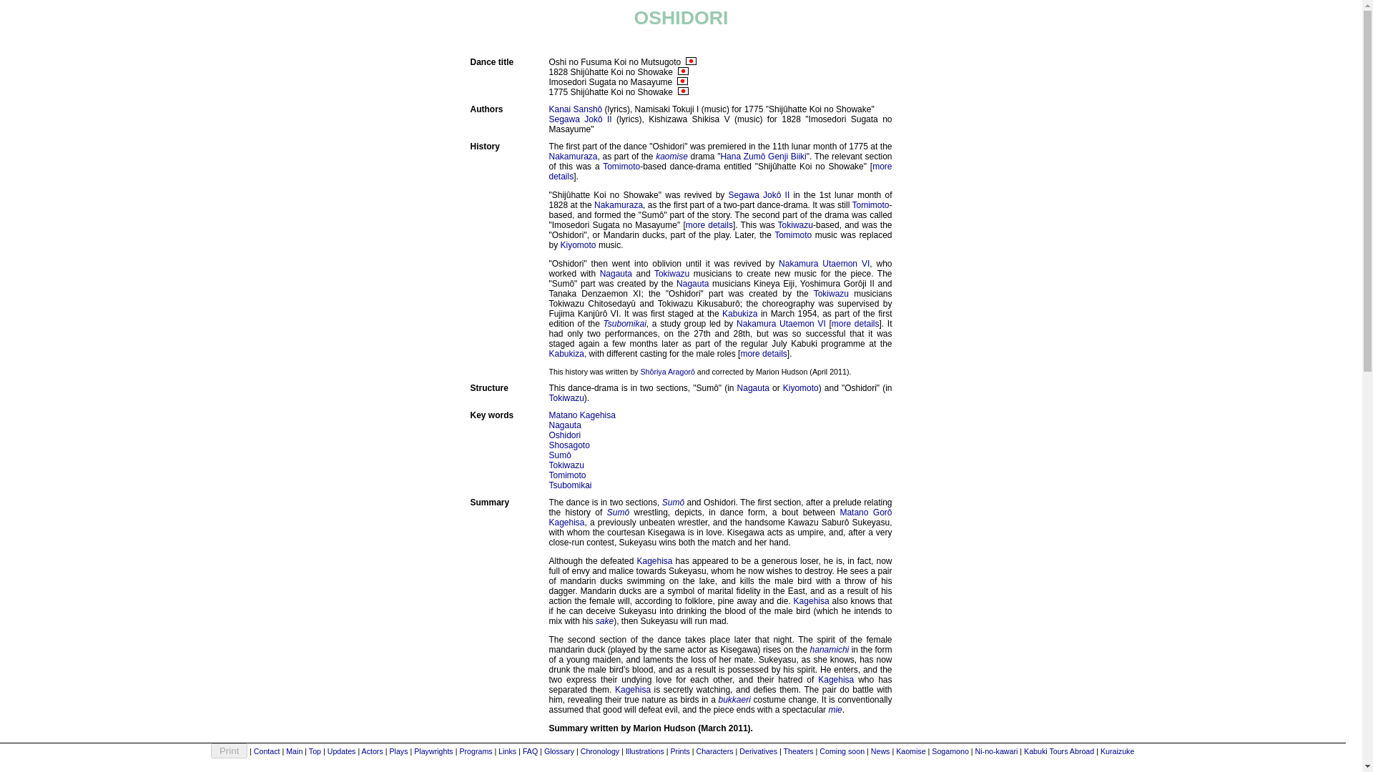  I want to click on  Print , so click(229, 751).